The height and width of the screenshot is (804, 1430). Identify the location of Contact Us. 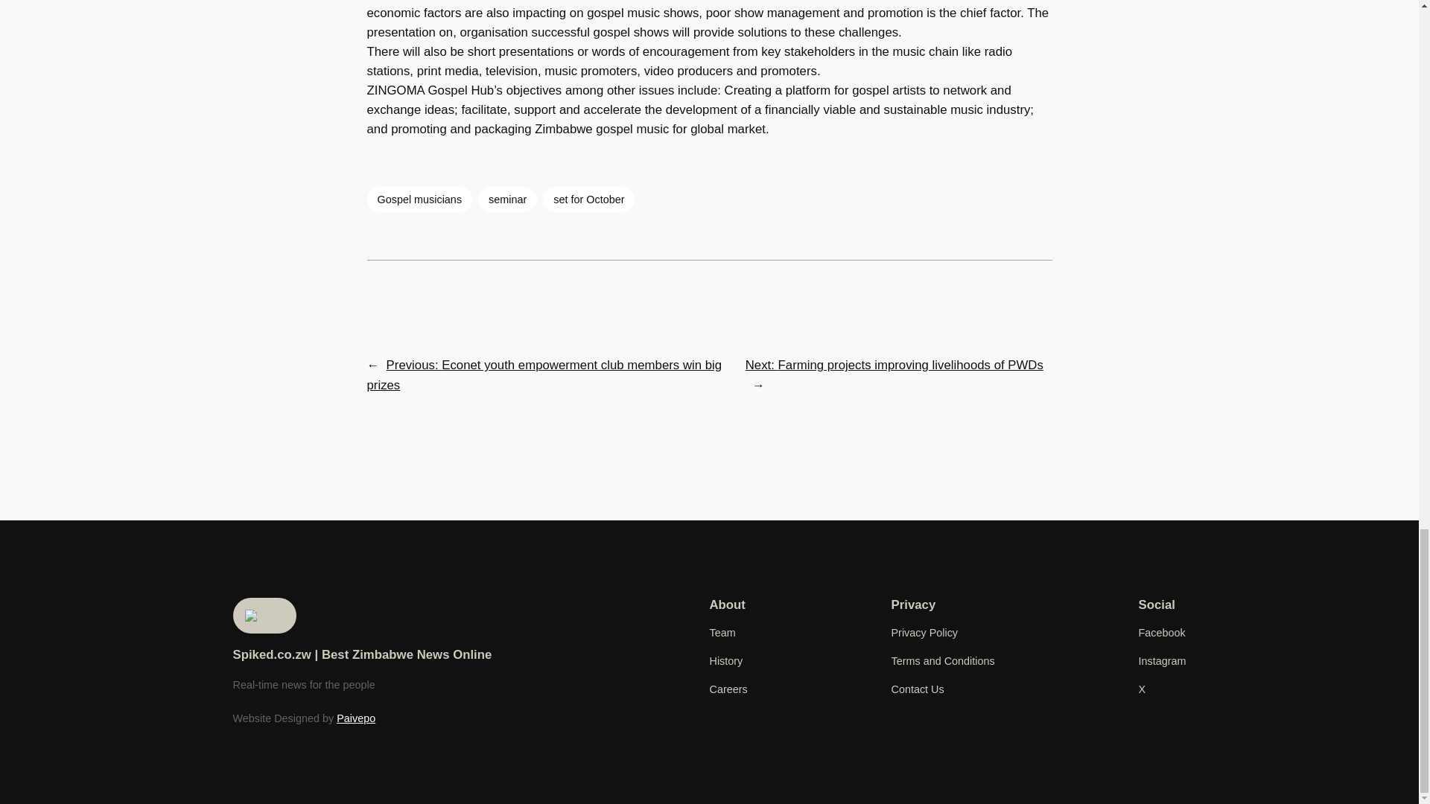
(918, 689).